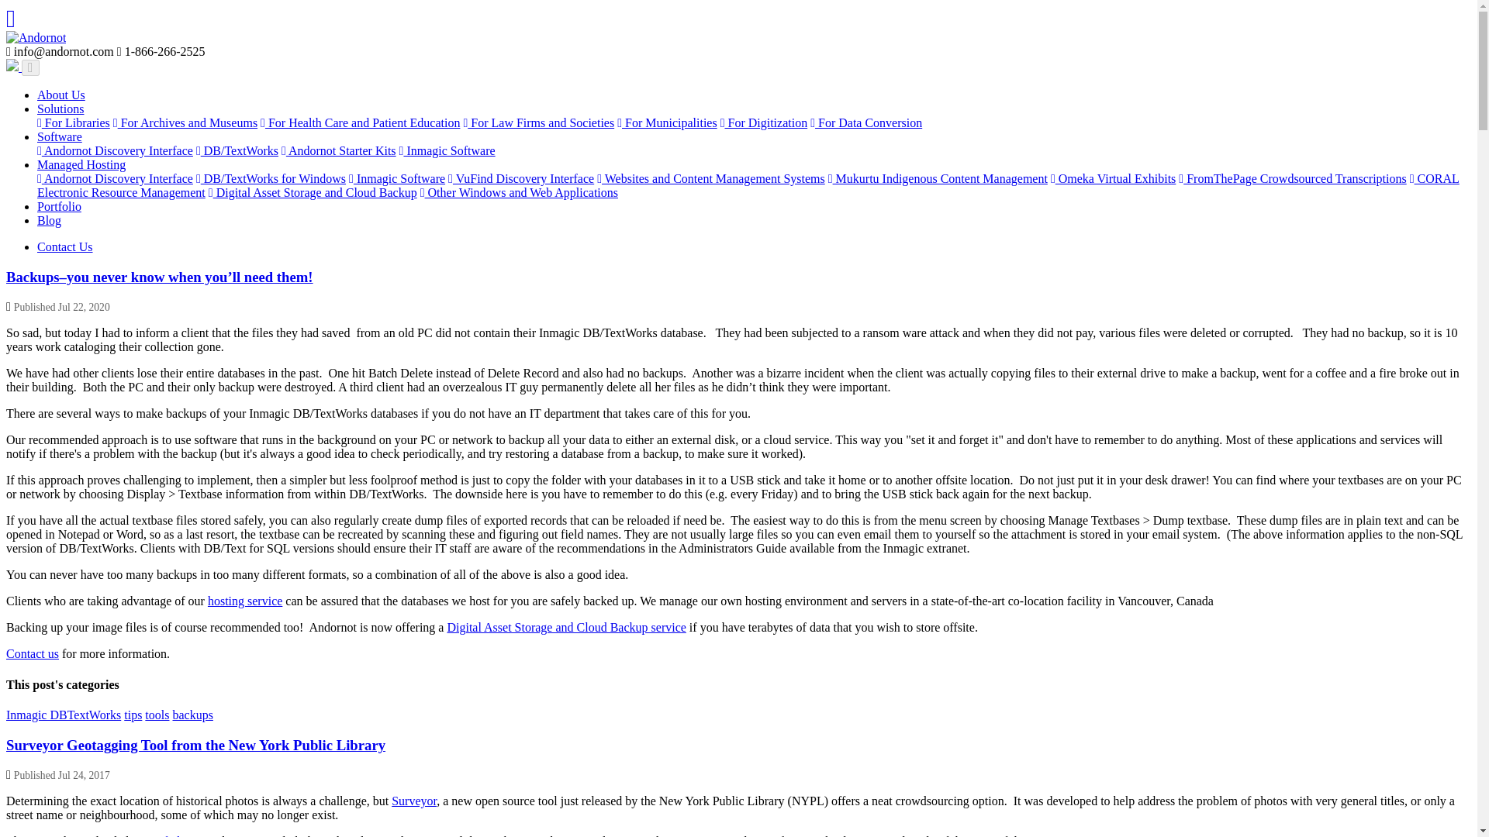 This screenshot has height=837, width=1489. Describe the element at coordinates (59, 206) in the screenshot. I see `Portfolio` at that location.